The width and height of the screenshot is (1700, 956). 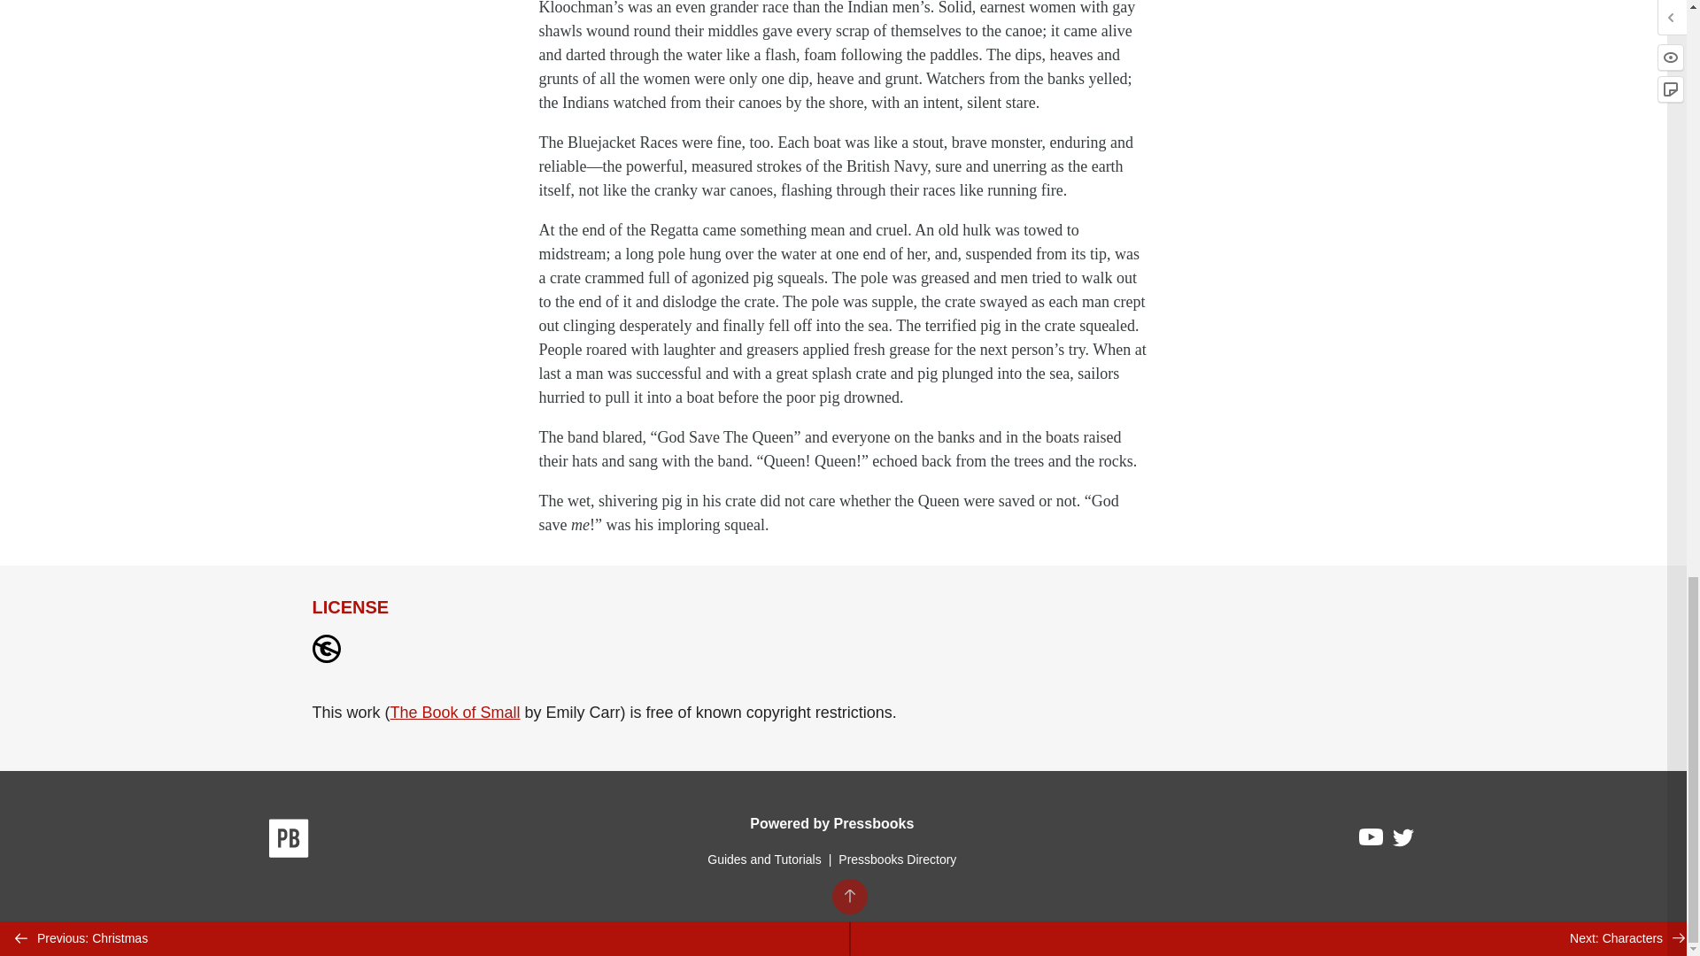 What do you see at coordinates (764, 859) in the screenshot?
I see `Guides and Tutorials` at bounding box center [764, 859].